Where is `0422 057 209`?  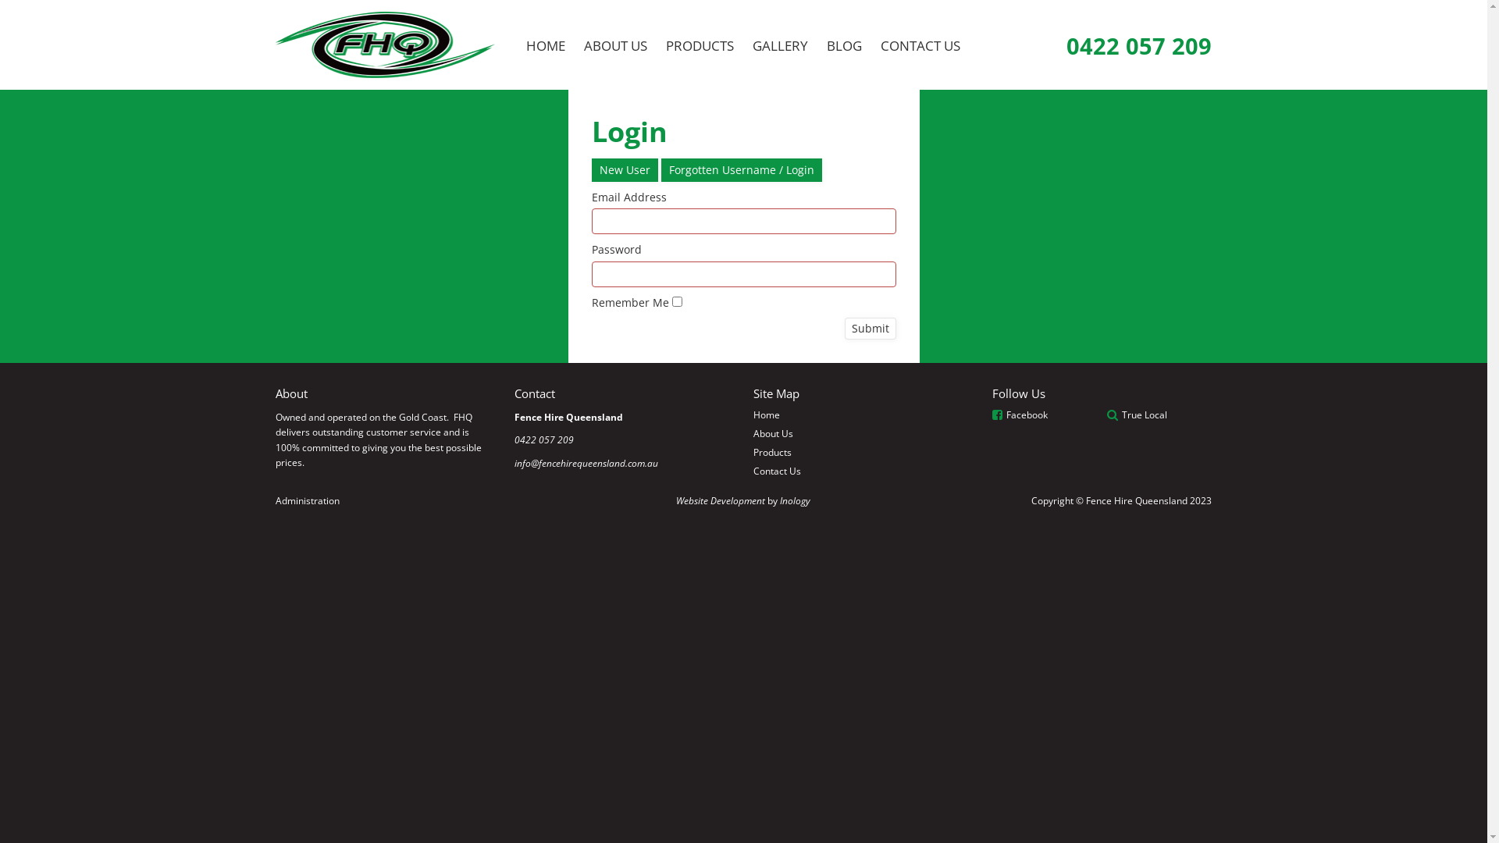 0422 057 209 is located at coordinates (544, 440).